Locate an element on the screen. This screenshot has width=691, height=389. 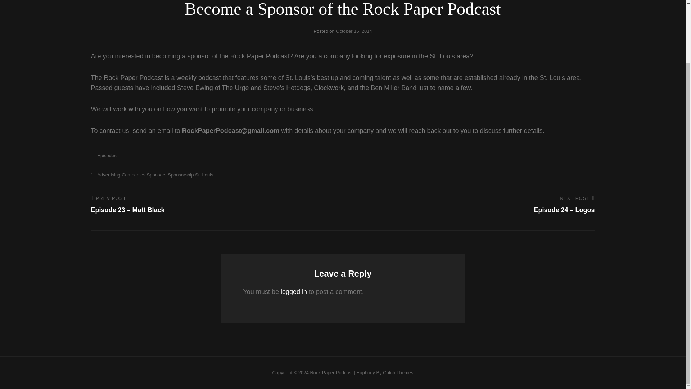
Companies is located at coordinates (133, 175).